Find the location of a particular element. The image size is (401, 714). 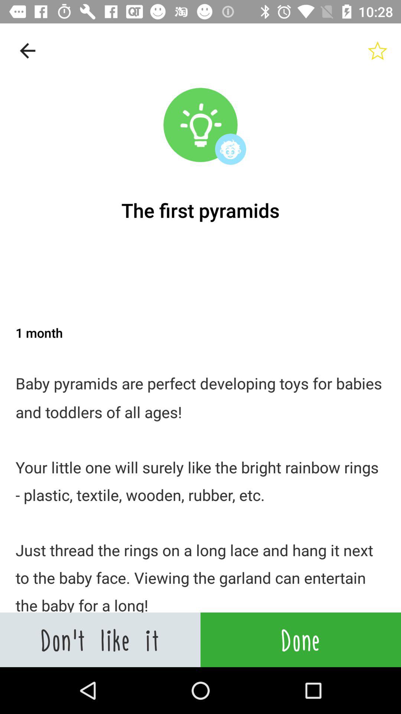

swipe until don t like is located at coordinates (100, 640).